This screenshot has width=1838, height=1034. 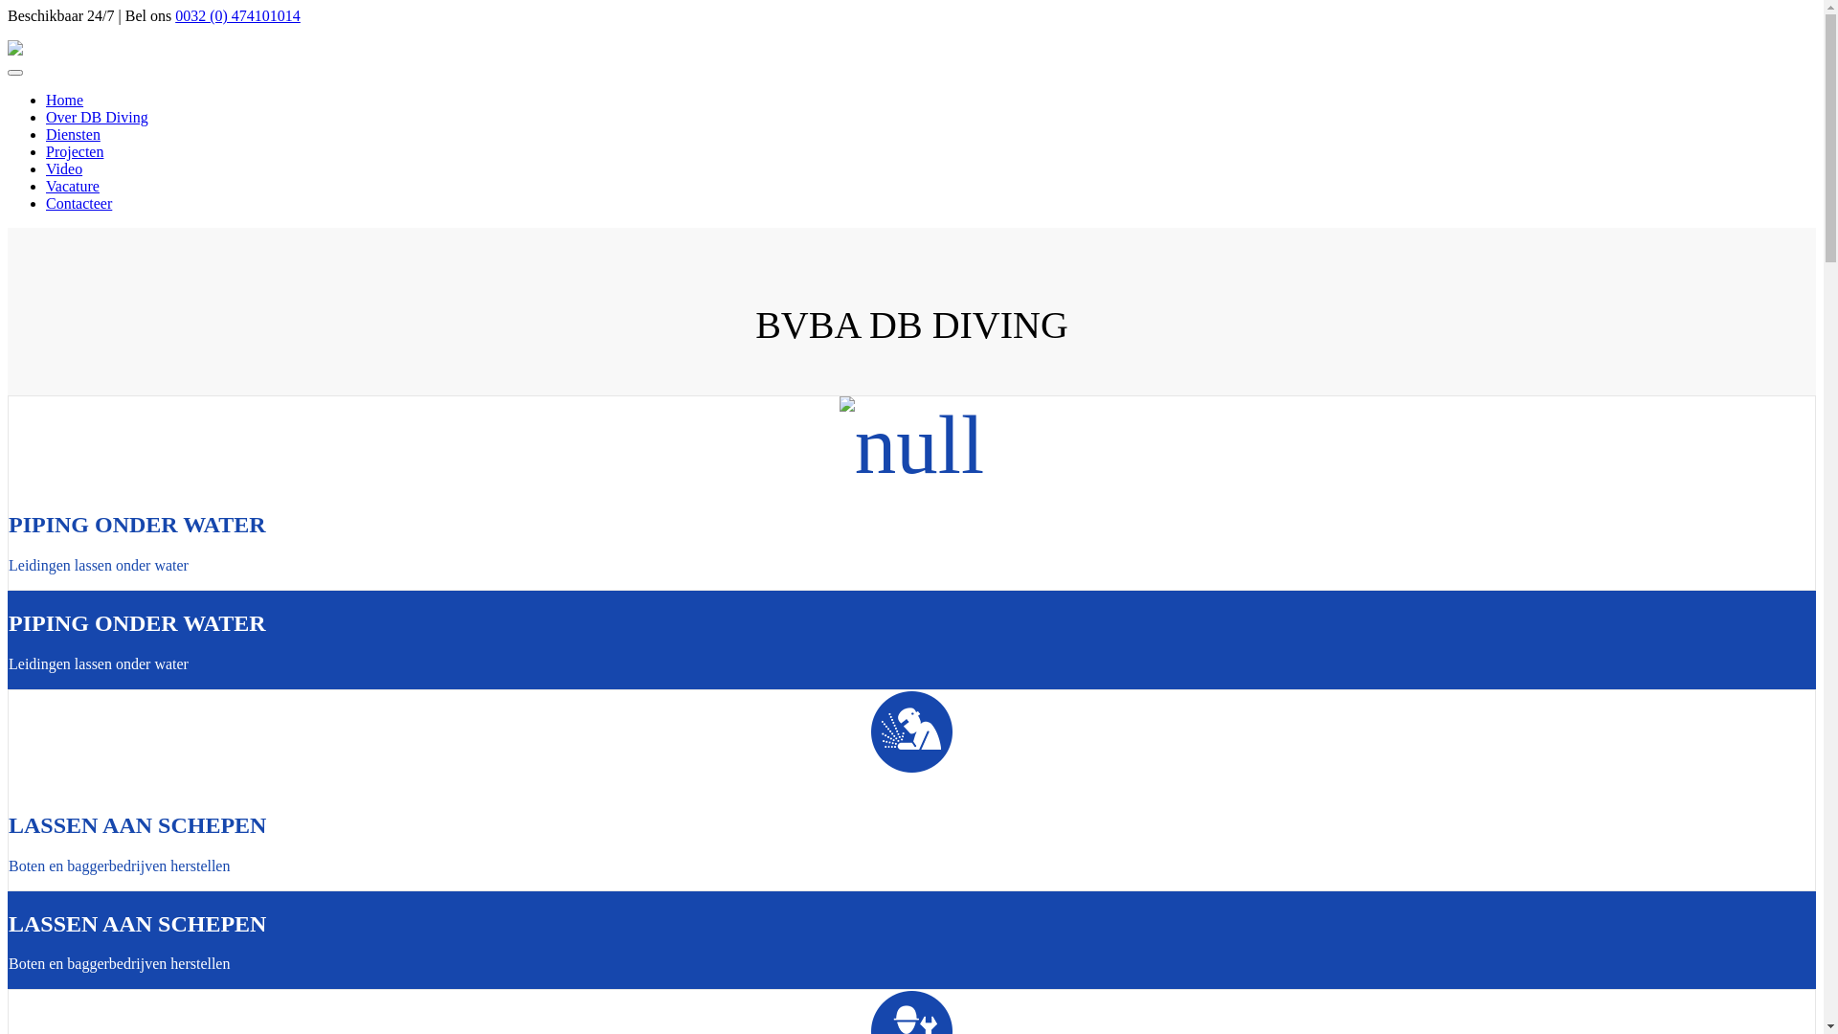 What do you see at coordinates (65, 100) in the screenshot?
I see `Home` at bounding box center [65, 100].